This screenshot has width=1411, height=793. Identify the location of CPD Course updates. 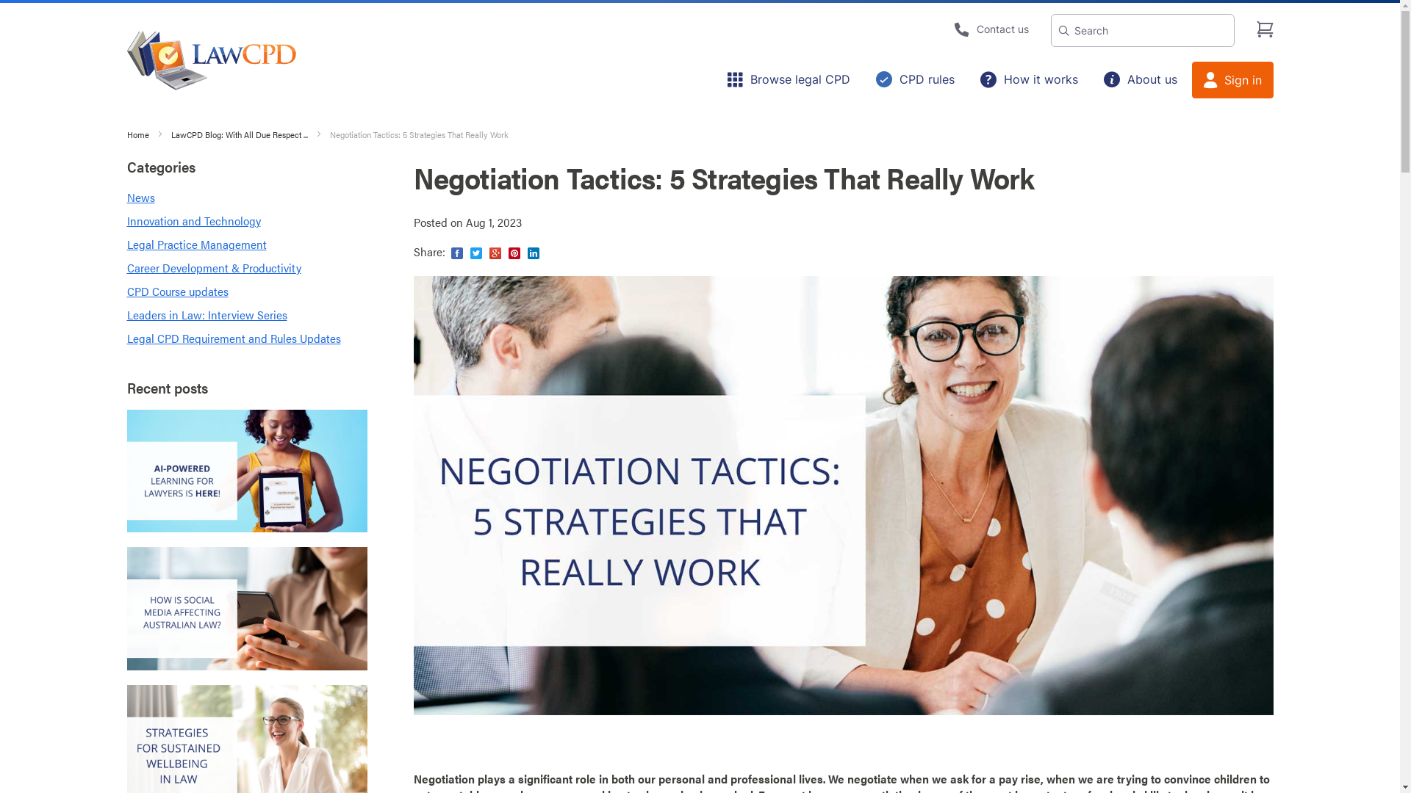
(177, 291).